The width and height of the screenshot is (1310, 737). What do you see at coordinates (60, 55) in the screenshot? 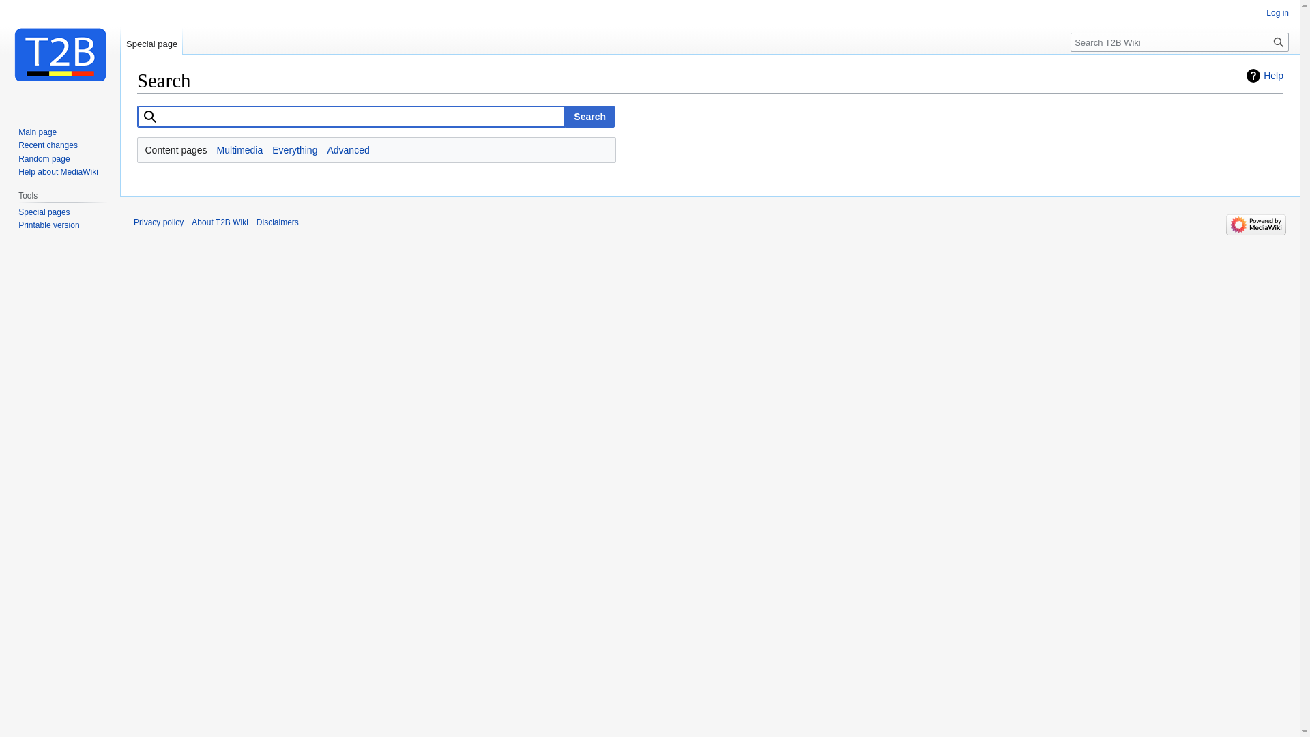
I see `Visit the main page` at bounding box center [60, 55].